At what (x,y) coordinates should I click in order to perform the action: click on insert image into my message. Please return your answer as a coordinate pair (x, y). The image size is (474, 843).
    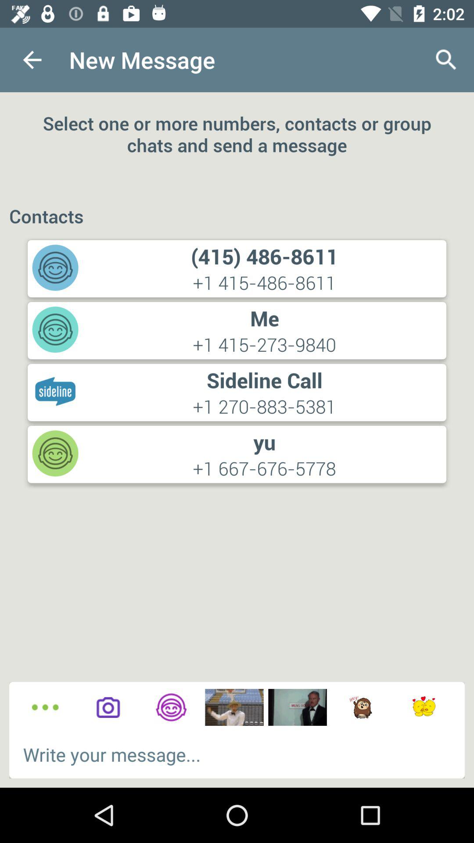
    Looking at the image, I should click on (234, 707).